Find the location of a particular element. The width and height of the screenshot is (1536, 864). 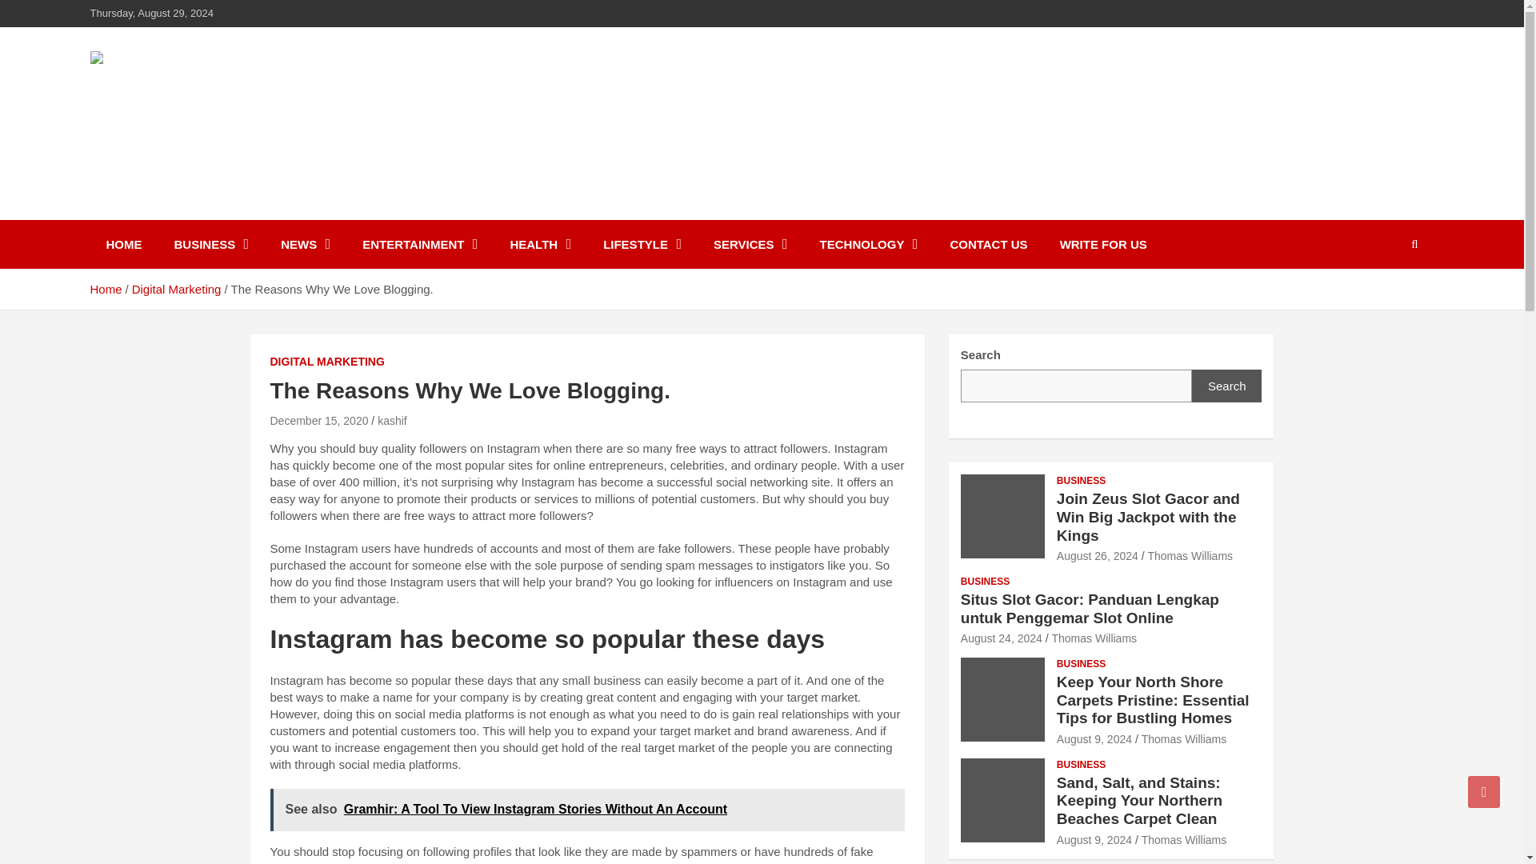

NEWS is located at coordinates (306, 244).